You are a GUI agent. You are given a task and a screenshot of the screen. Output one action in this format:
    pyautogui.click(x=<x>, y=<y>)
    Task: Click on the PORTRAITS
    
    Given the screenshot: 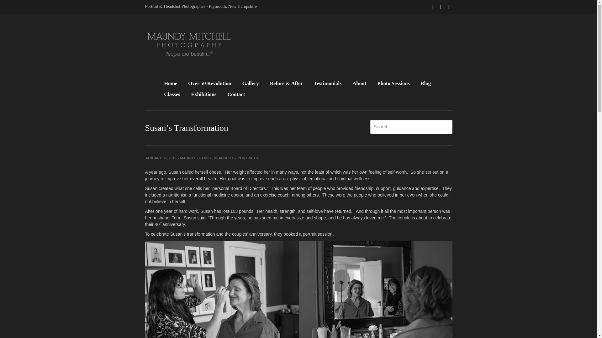 What is the action you would take?
    pyautogui.click(x=248, y=158)
    